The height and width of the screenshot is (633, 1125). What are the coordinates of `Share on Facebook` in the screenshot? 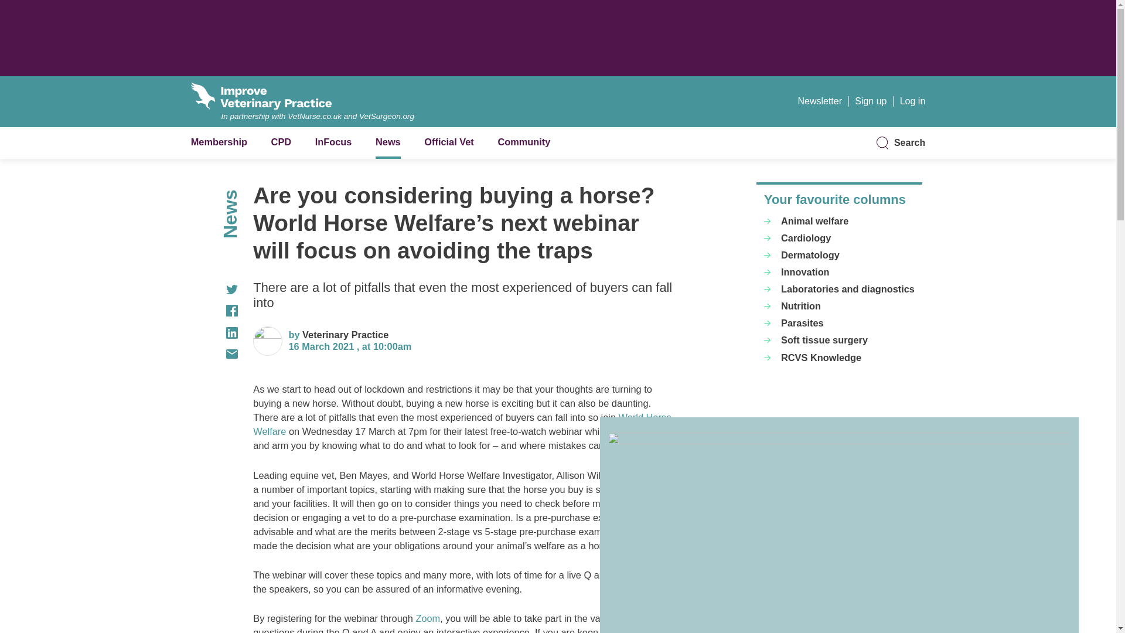 It's located at (214, 311).